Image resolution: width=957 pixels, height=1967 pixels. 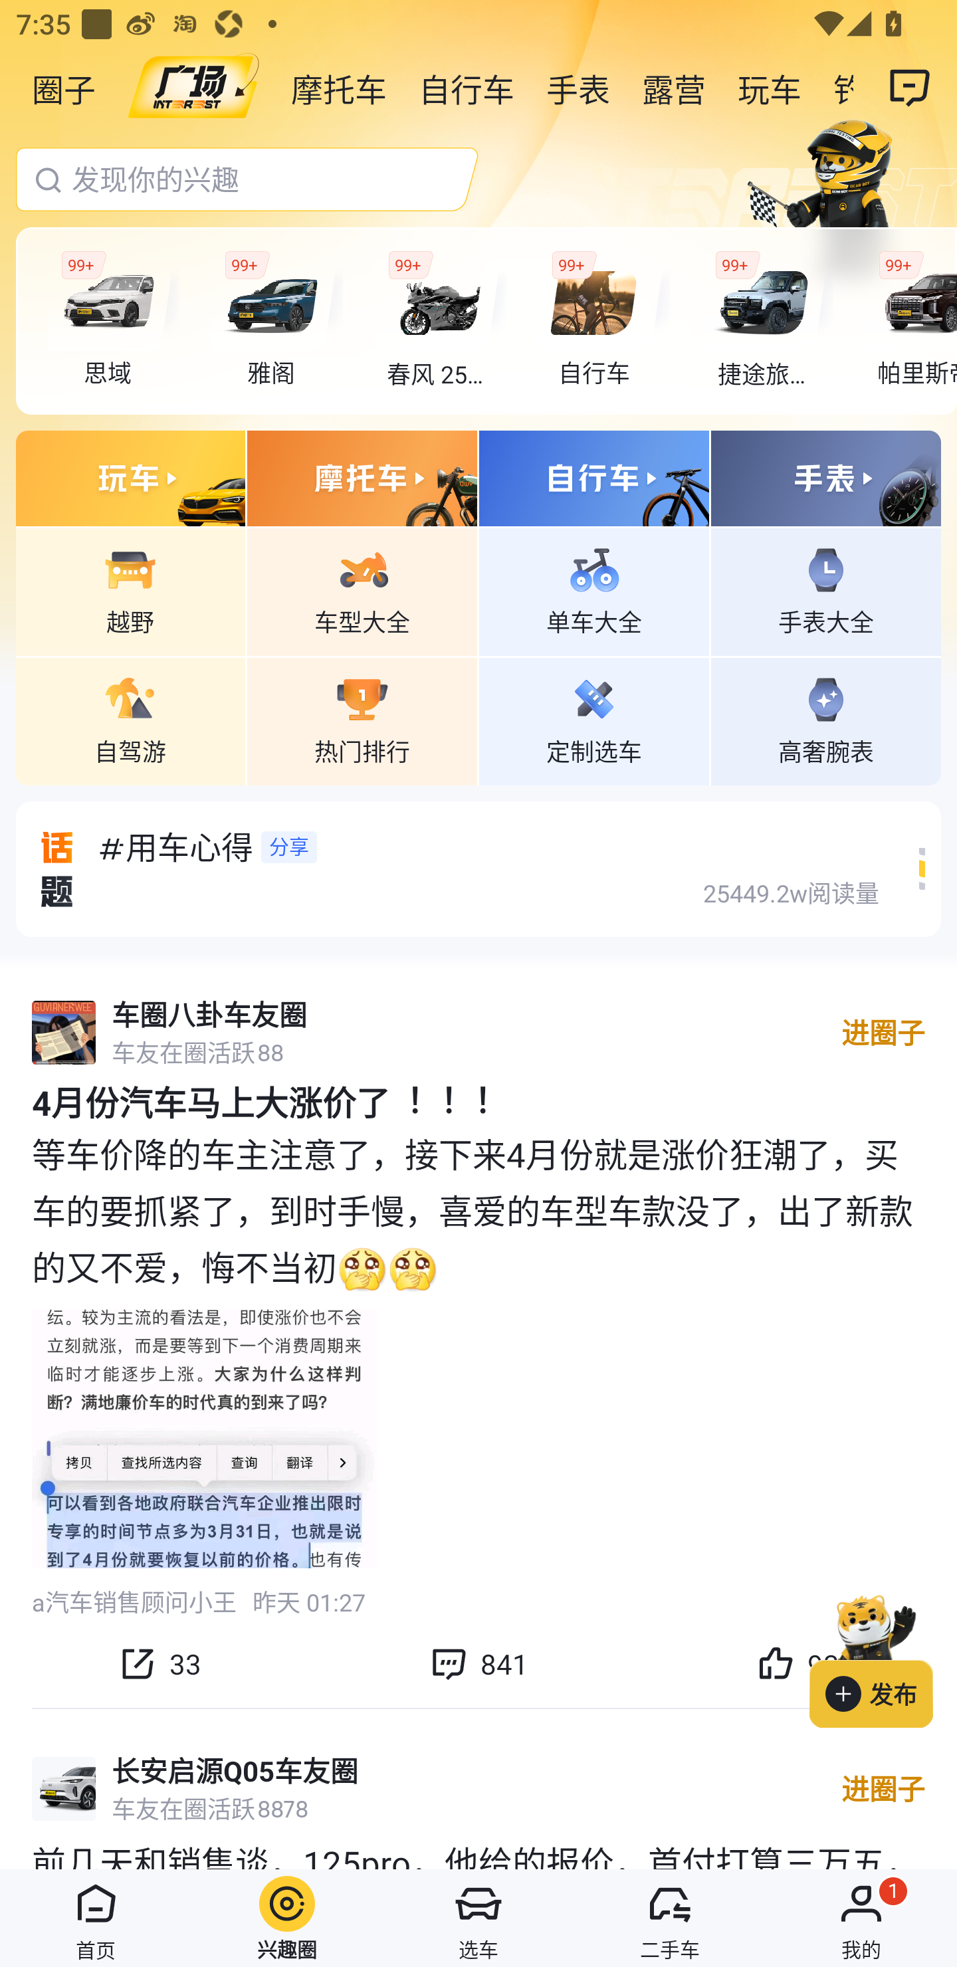 I want to click on 99+ 思域, so click(x=114, y=322).